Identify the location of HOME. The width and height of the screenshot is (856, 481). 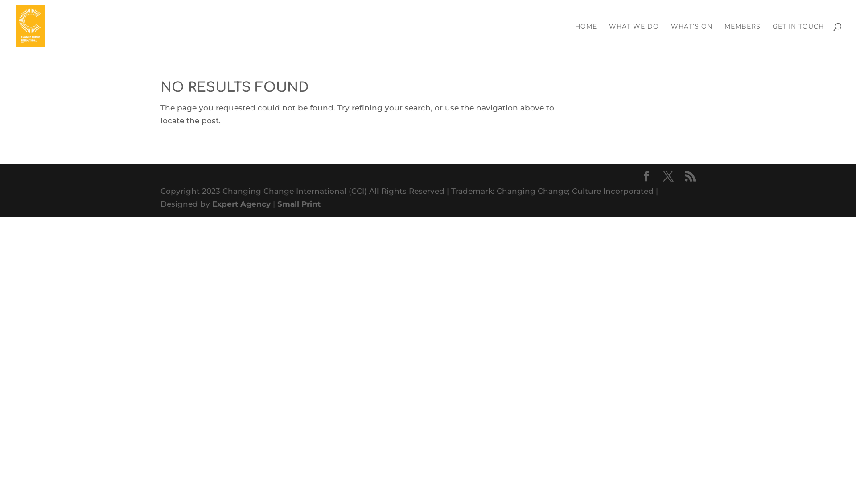
(586, 38).